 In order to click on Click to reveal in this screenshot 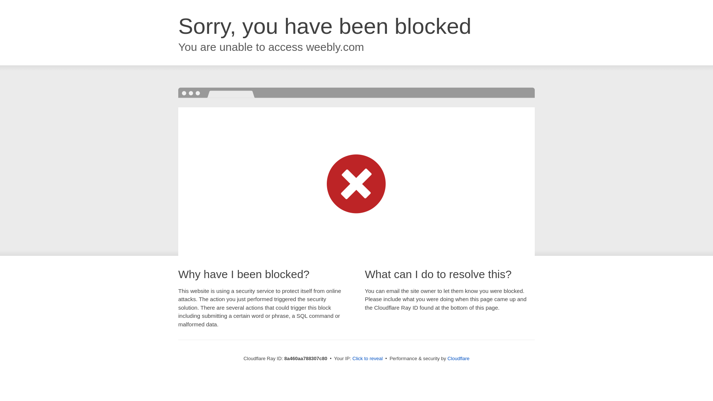, I will do `click(368, 359)`.